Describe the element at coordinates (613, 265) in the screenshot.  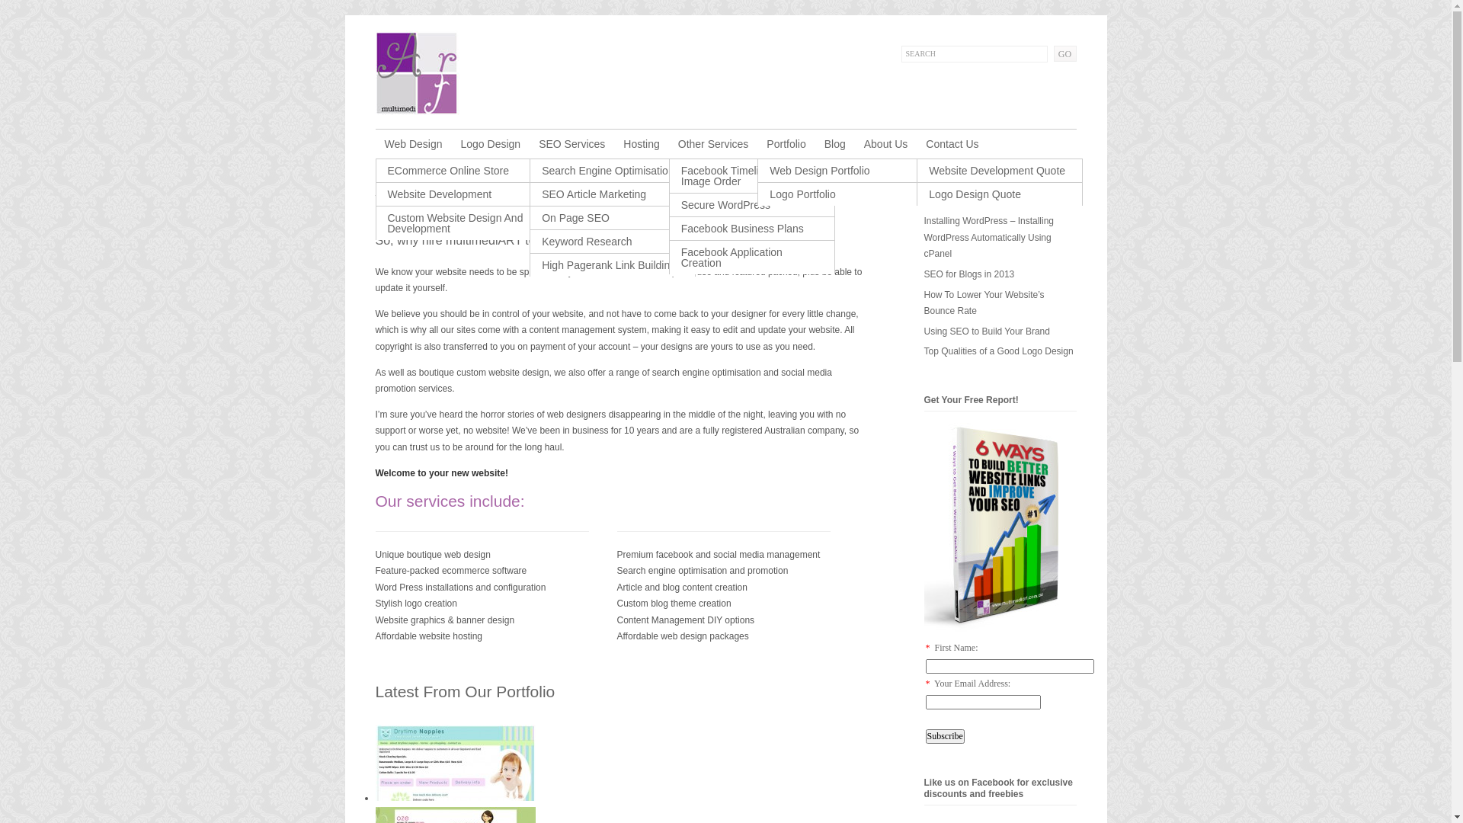
I see `High Pagerank Link Building` at that location.